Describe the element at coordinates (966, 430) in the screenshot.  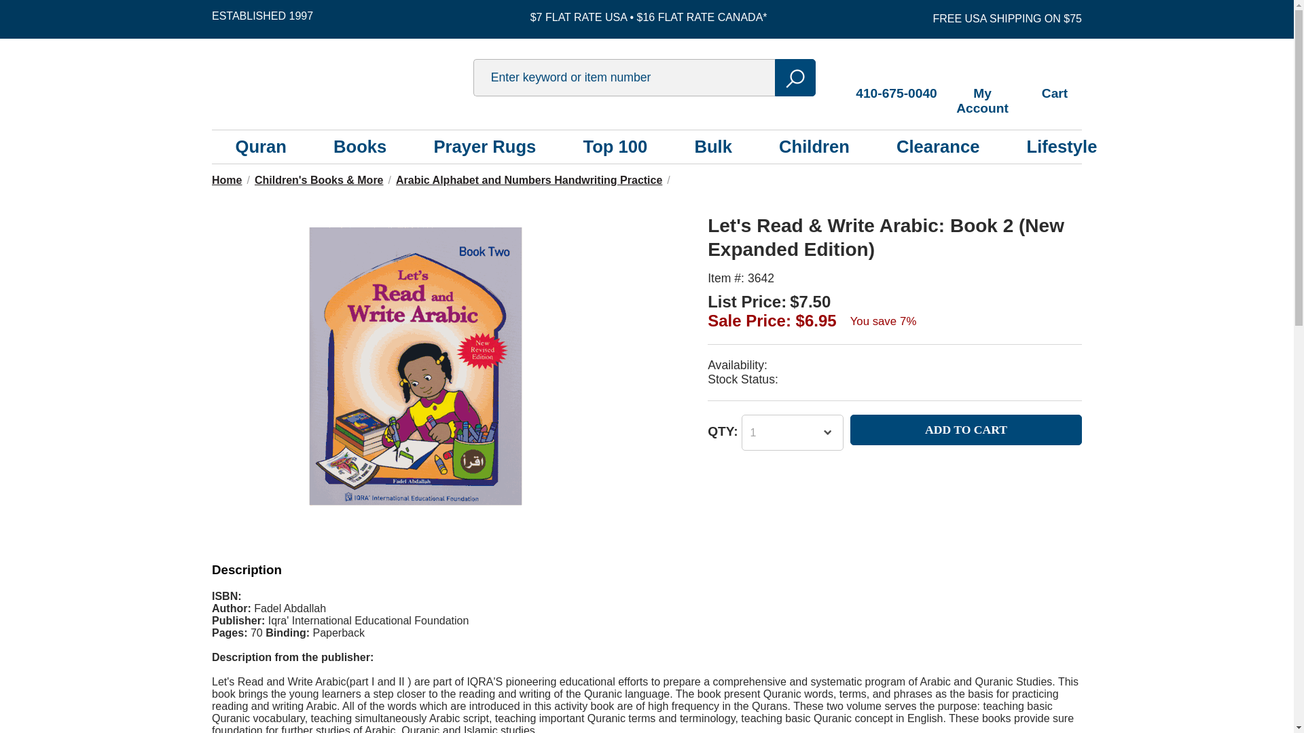
I see `Add To Cart` at that location.